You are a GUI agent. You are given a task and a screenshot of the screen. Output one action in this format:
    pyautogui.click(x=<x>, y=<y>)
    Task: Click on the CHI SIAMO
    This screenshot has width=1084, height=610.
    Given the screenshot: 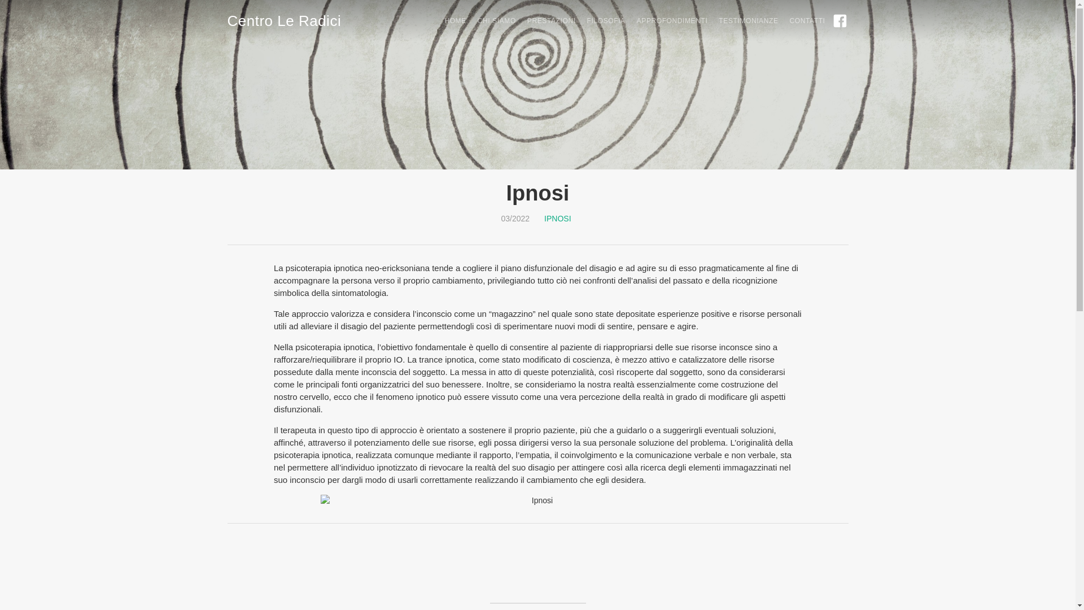 What is the action you would take?
    pyautogui.click(x=491, y=21)
    